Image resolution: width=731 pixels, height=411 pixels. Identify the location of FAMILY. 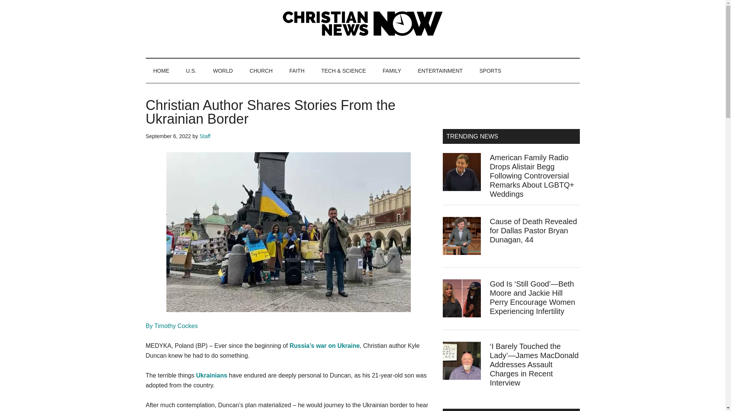
(391, 71).